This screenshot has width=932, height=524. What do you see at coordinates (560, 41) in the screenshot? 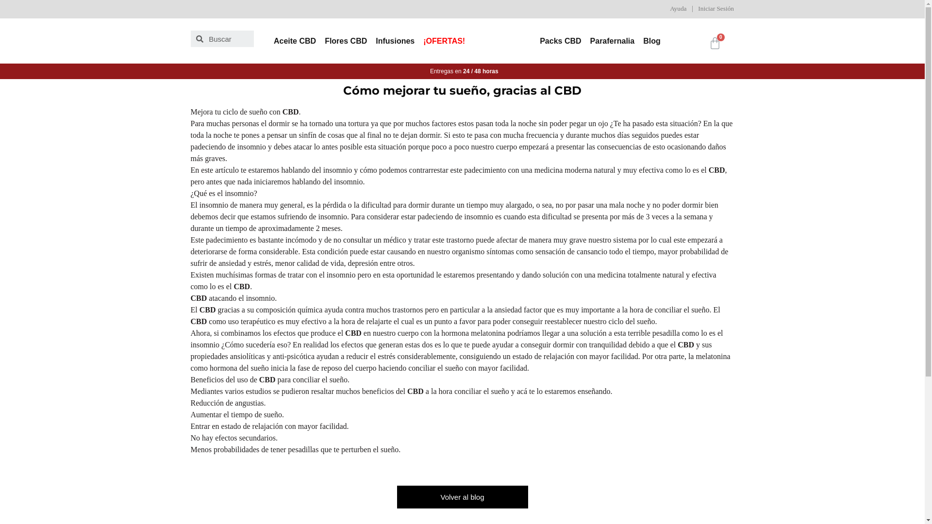
I see `Packs CBD` at bounding box center [560, 41].